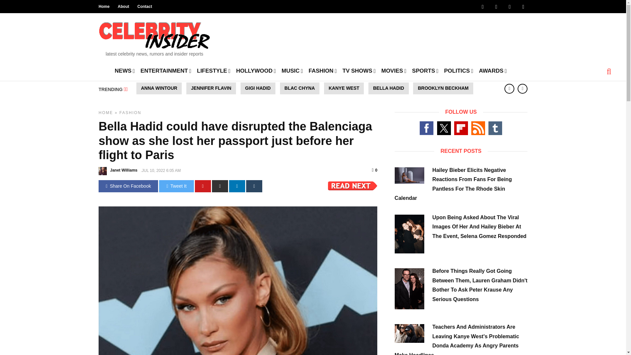 The width and height of the screenshot is (631, 355). Describe the element at coordinates (344, 88) in the screenshot. I see `KANYE WEST` at that location.